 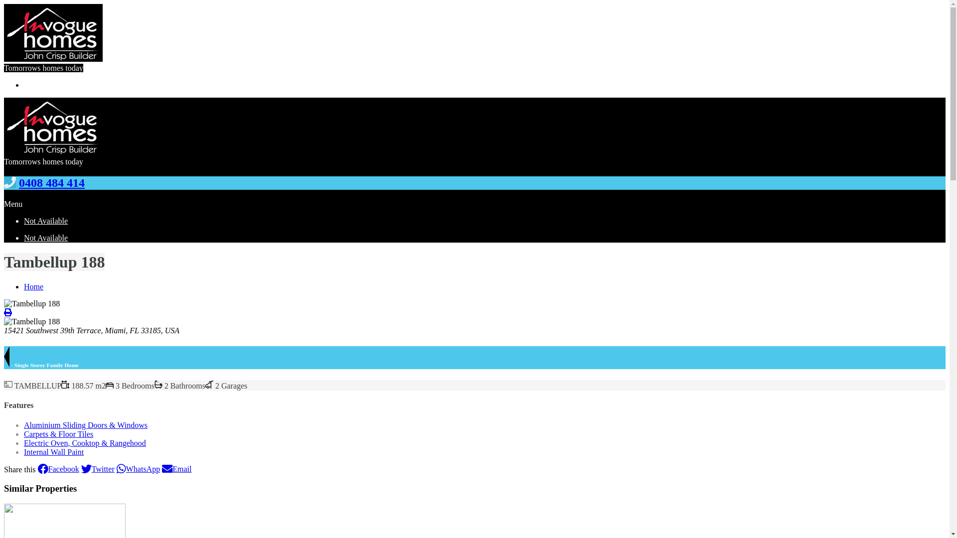 I want to click on Invogue Homes, so click(x=53, y=152).